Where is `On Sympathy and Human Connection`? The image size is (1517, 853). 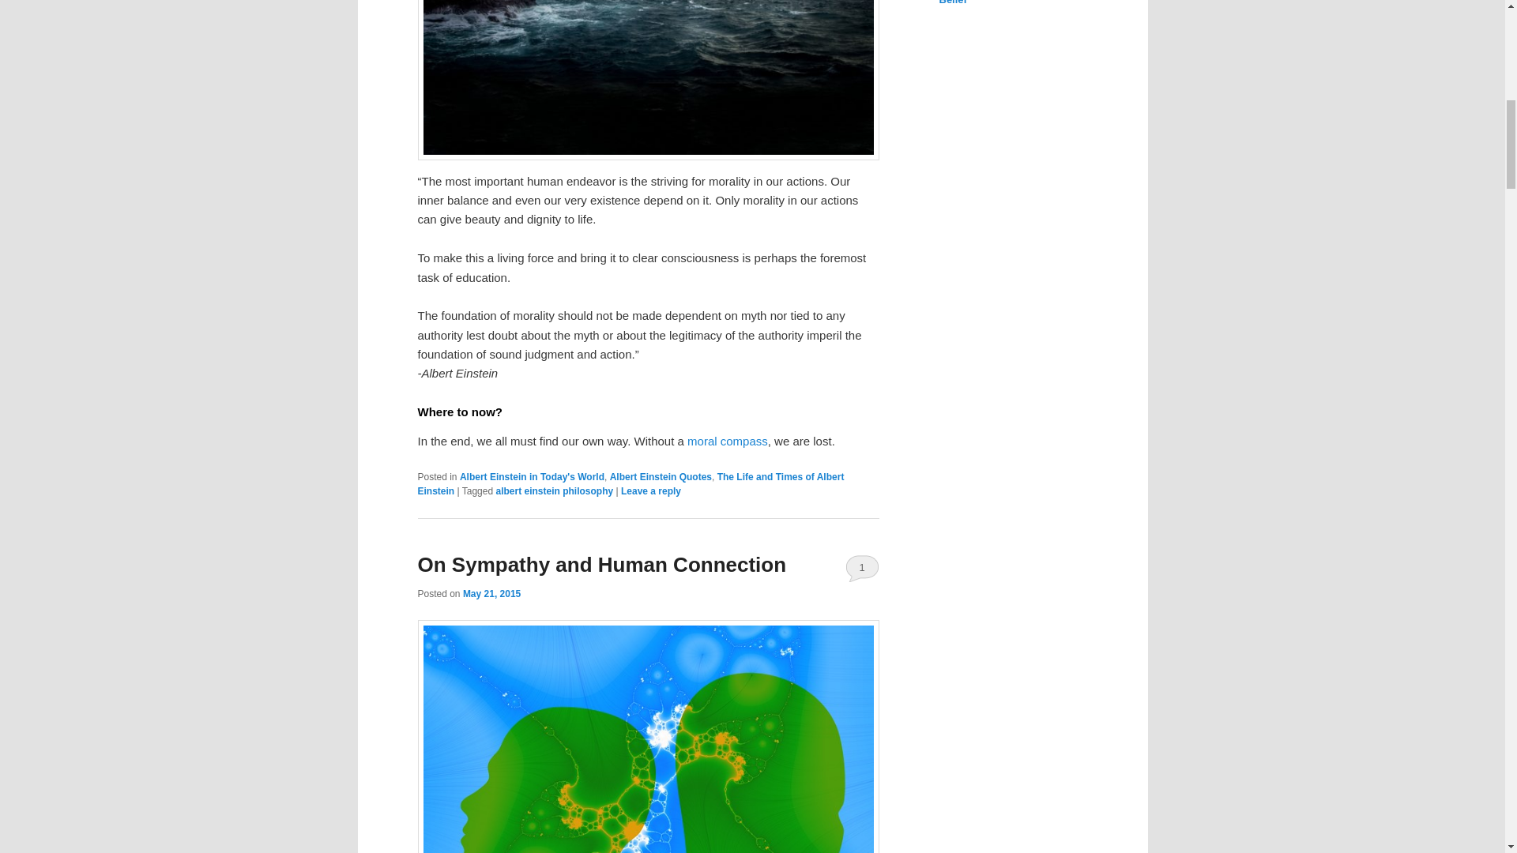 On Sympathy and Human Connection is located at coordinates (601, 564).